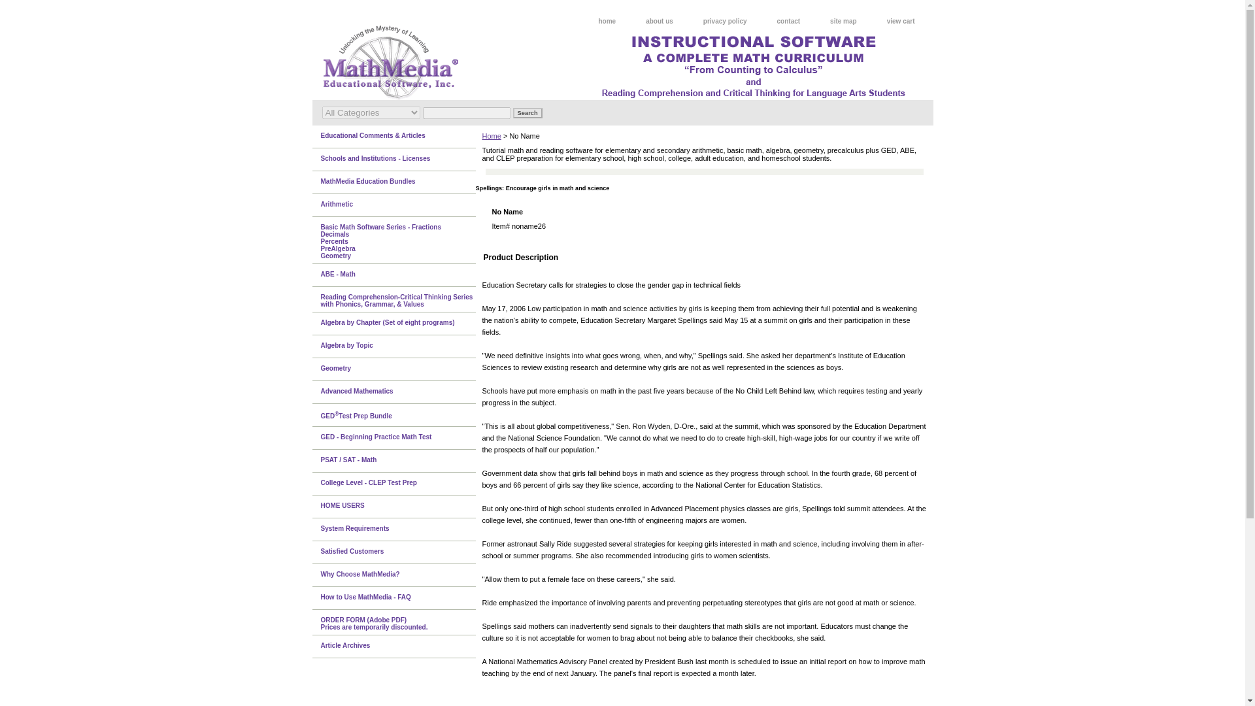  What do you see at coordinates (901, 22) in the screenshot?
I see `view cart` at bounding box center [901, 22].